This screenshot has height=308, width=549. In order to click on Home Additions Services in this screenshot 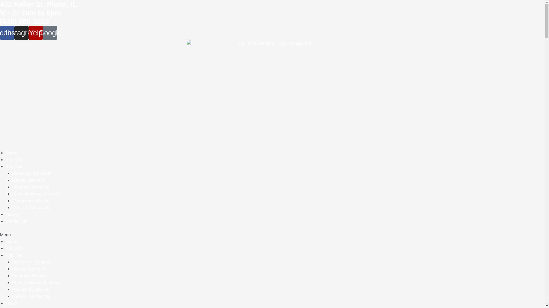, I will do `click(36, 282)`.